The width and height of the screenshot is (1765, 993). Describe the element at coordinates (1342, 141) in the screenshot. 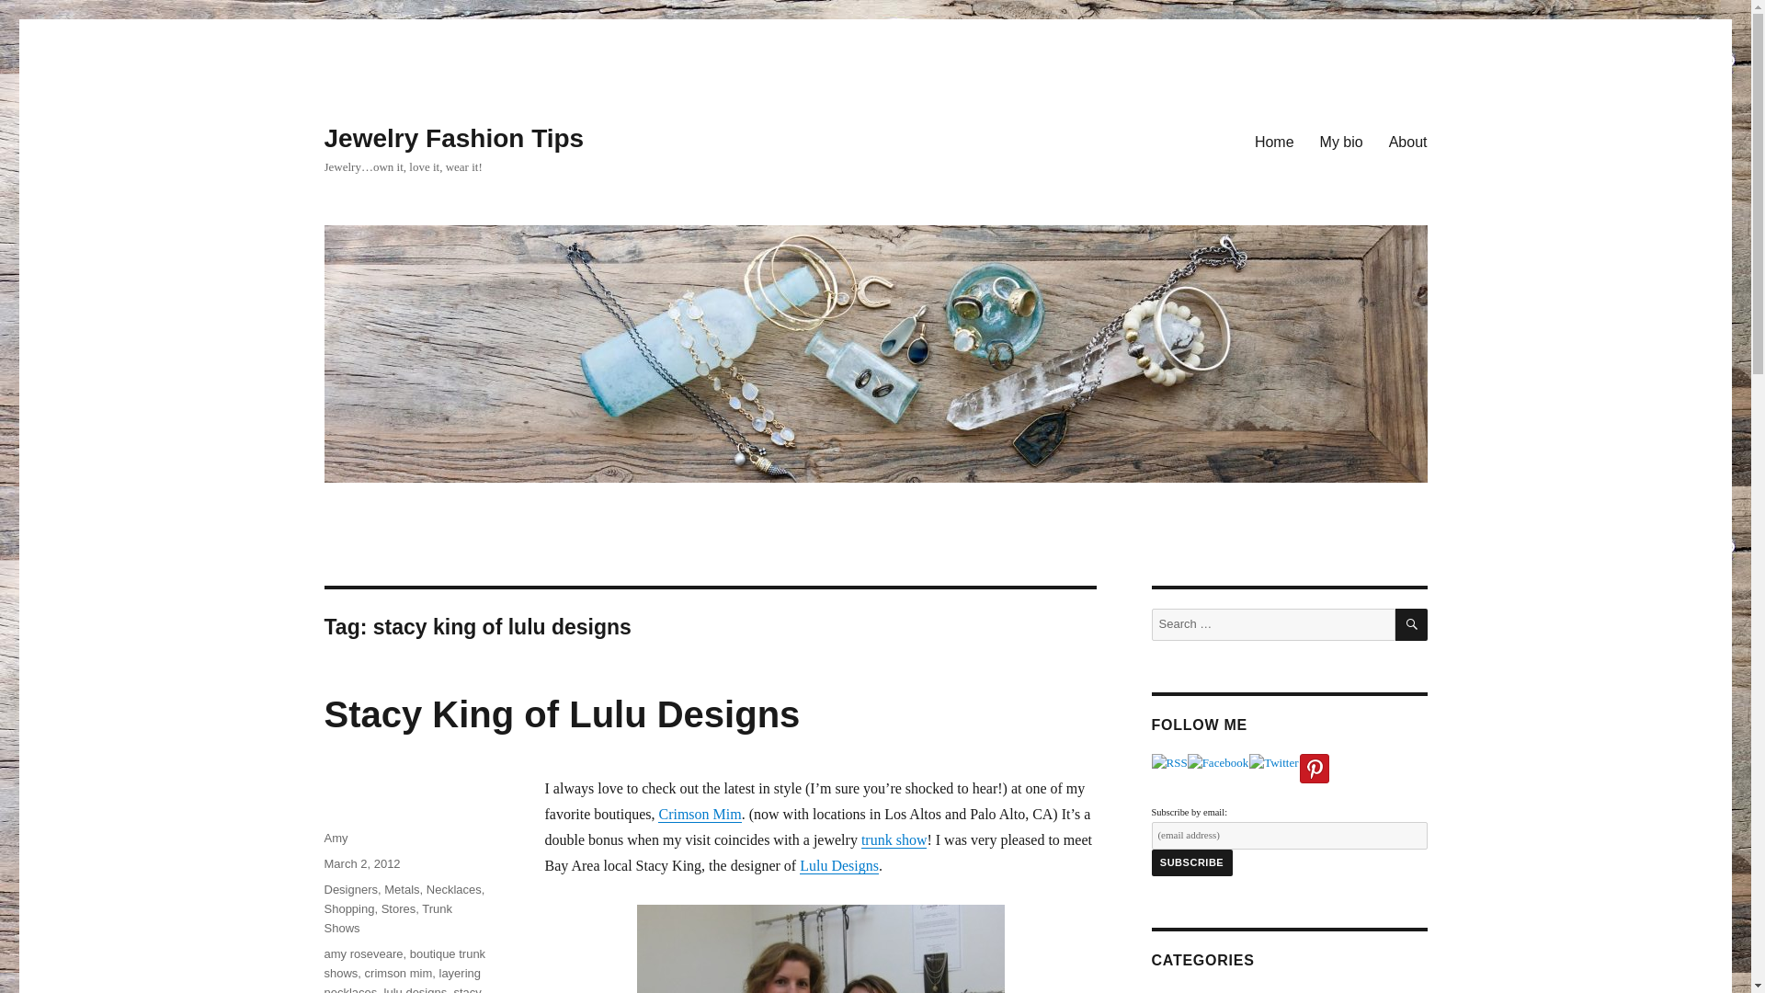

I see `My bio` at that location.